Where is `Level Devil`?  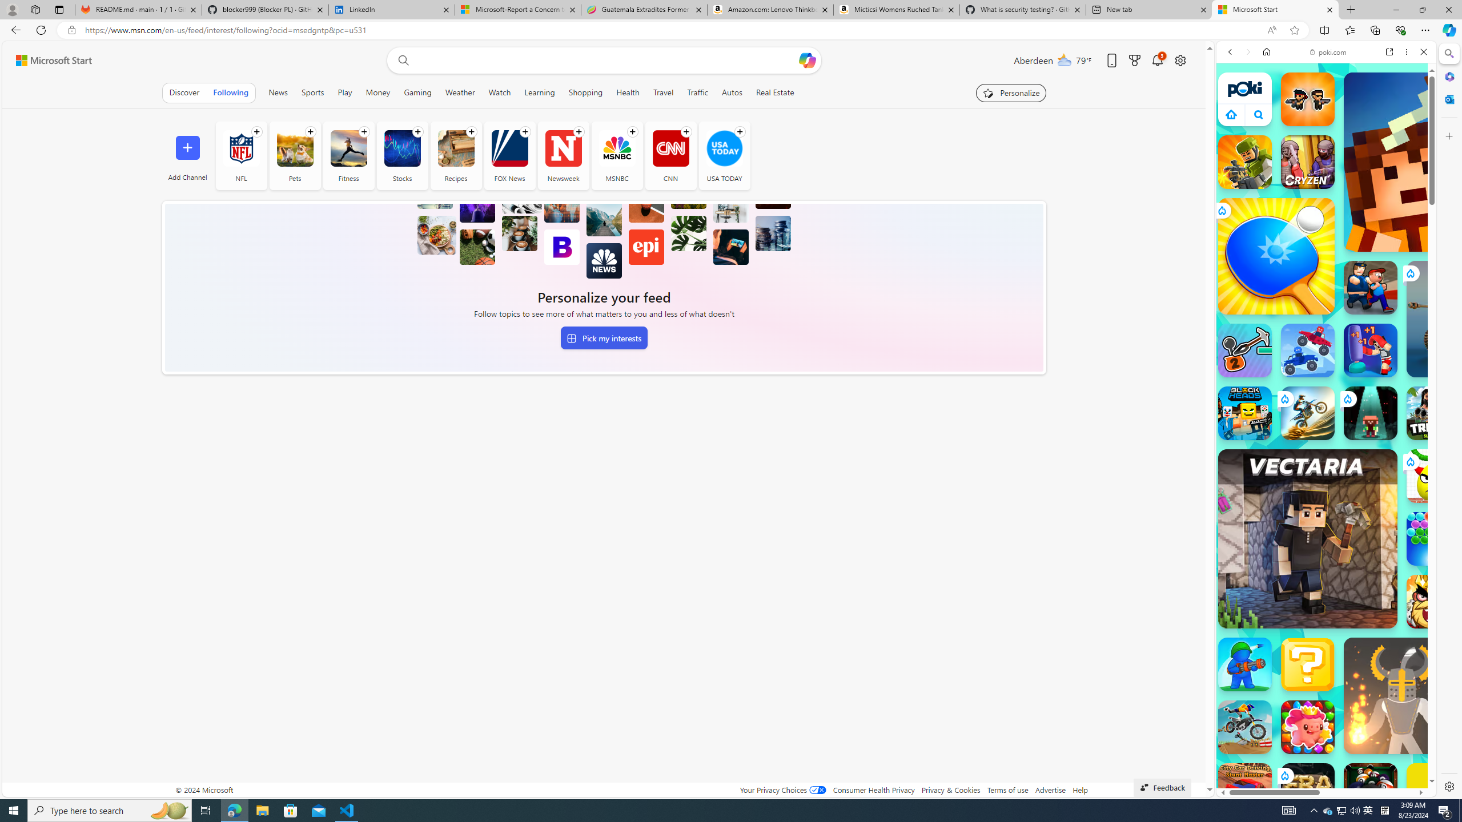 Level Devil is located at coordinates (1496, 853).